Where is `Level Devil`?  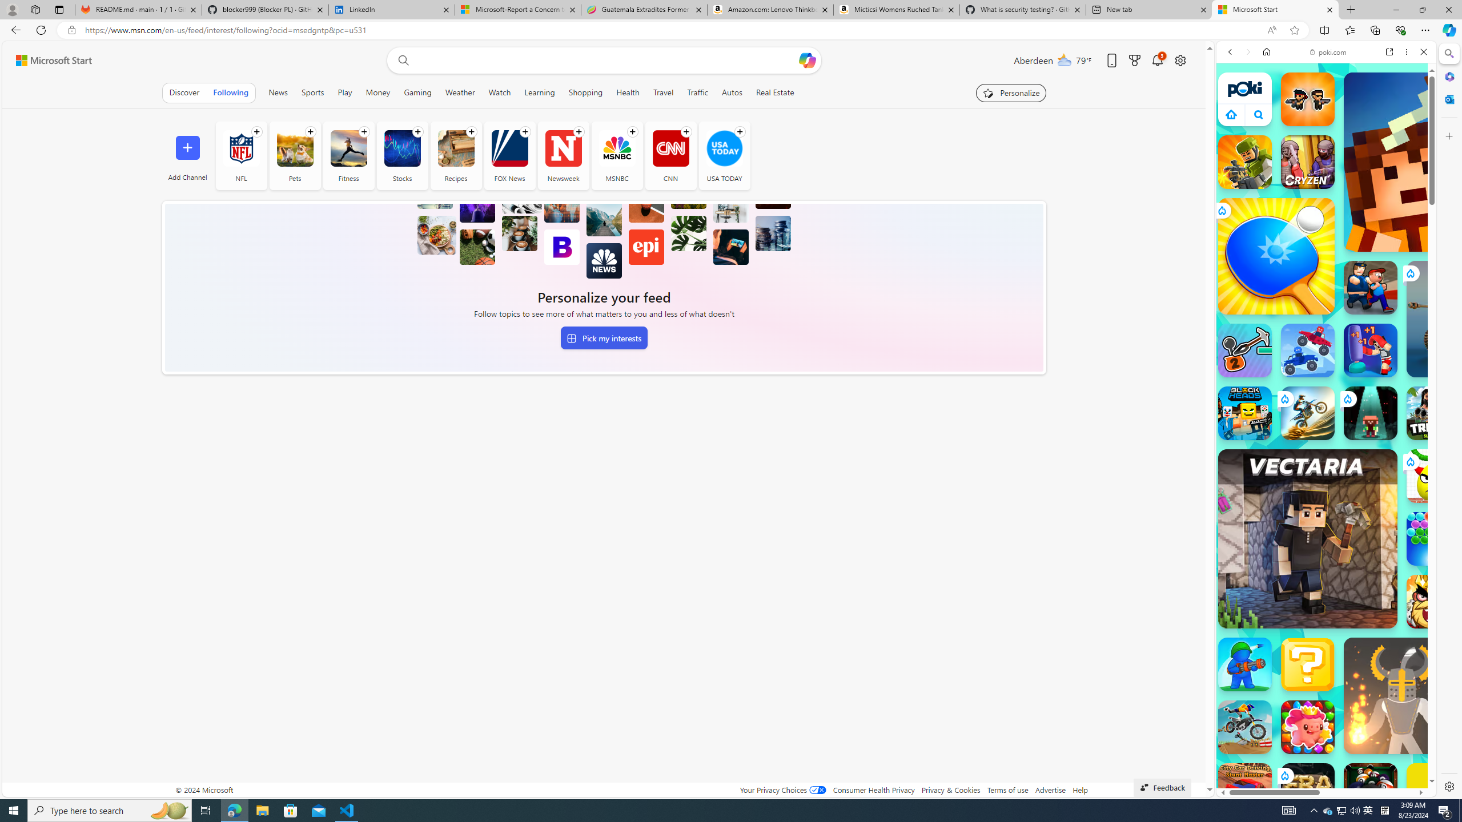 Level Devil is located at coordinates (1496, 853).